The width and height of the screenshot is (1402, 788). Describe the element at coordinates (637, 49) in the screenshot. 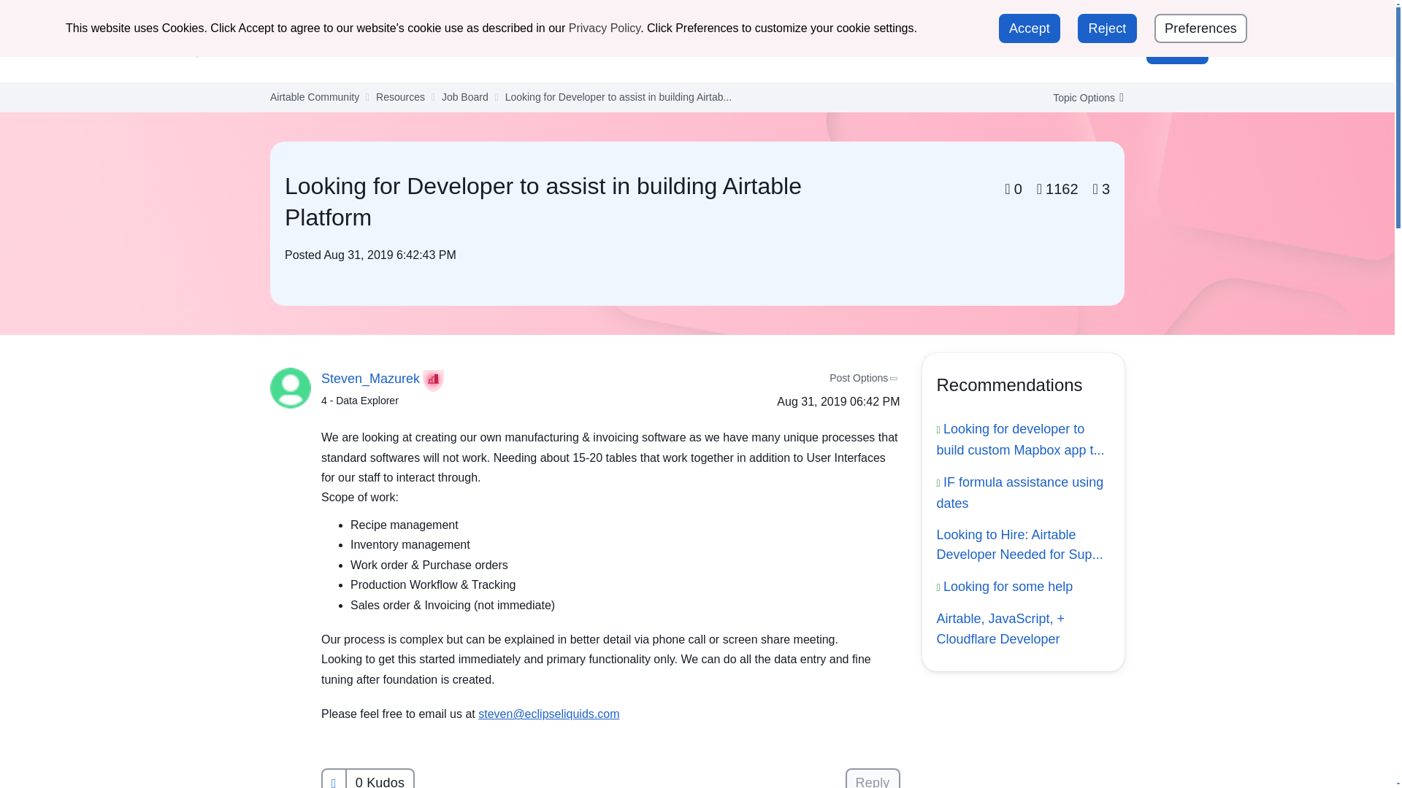

I see `Events` at that location.